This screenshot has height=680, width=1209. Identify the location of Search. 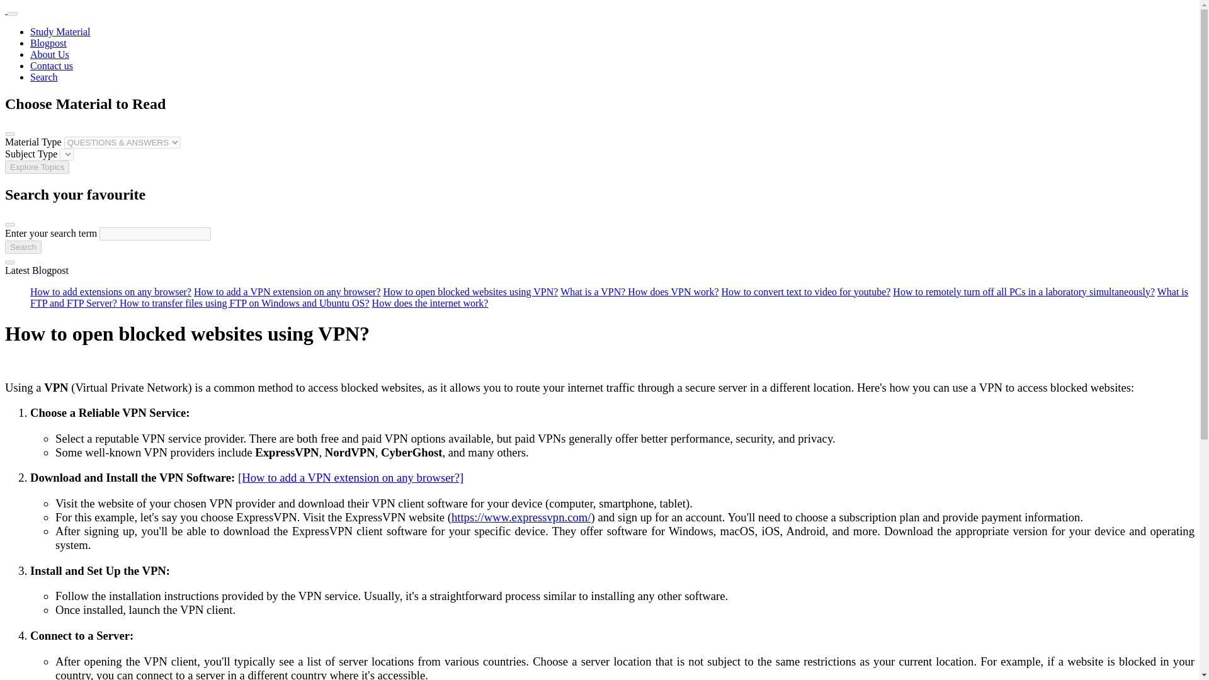
(23, 247).